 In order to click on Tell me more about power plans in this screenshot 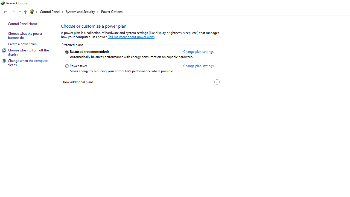, I will do `click(131, 37)`.